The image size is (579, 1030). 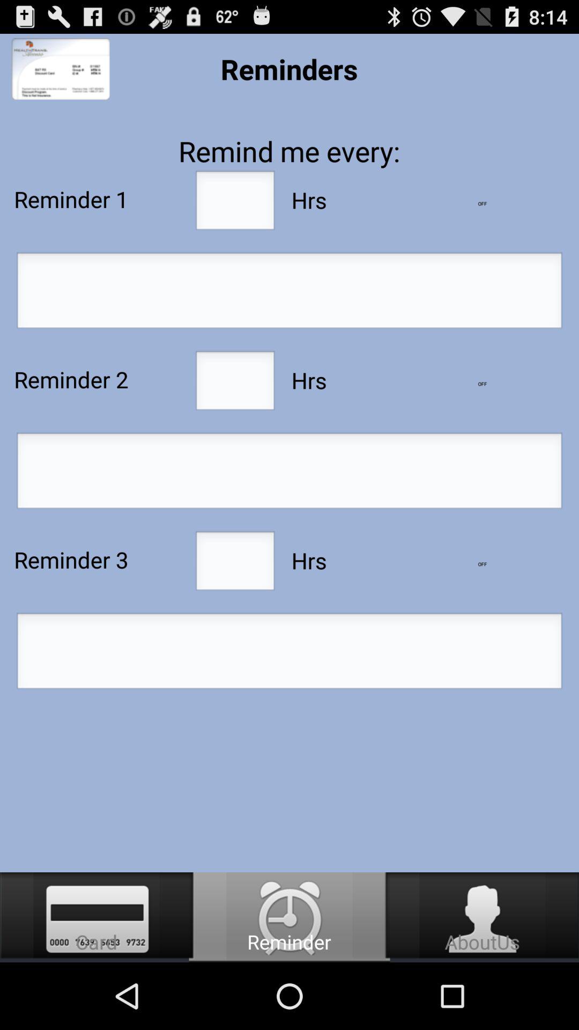 I want to click on input hours, so click(x=235, y=203).